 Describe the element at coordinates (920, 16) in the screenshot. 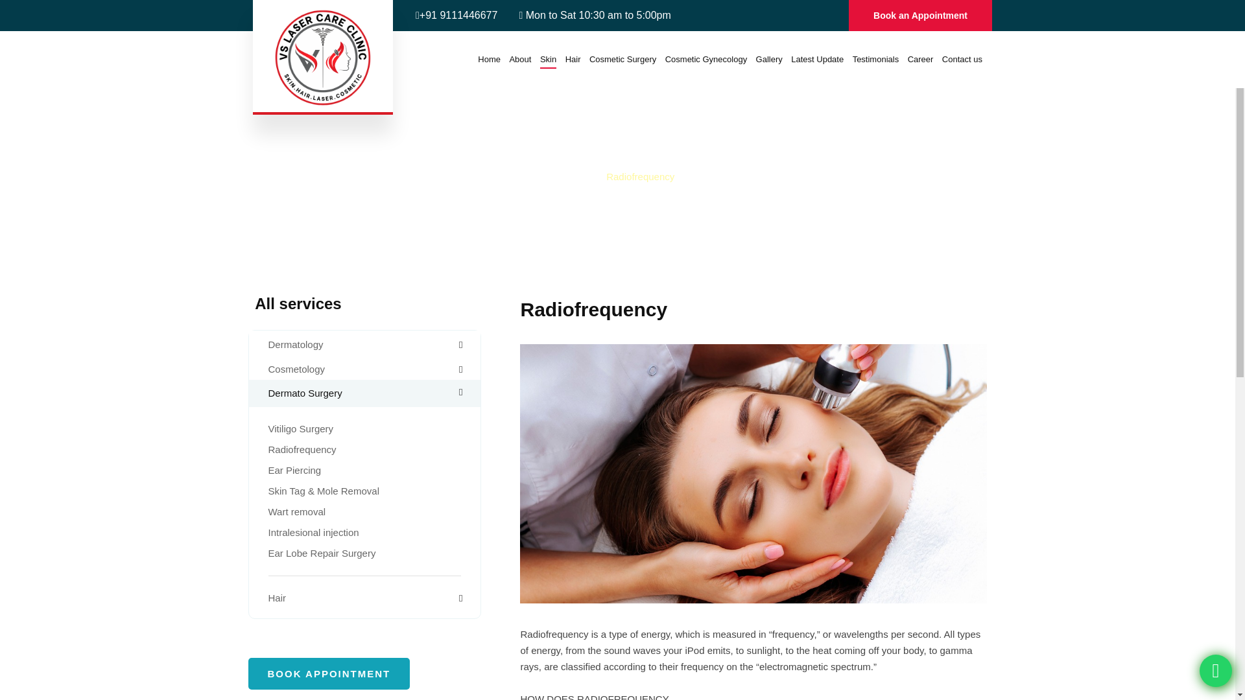

I see `Book an Appointment` at that location.